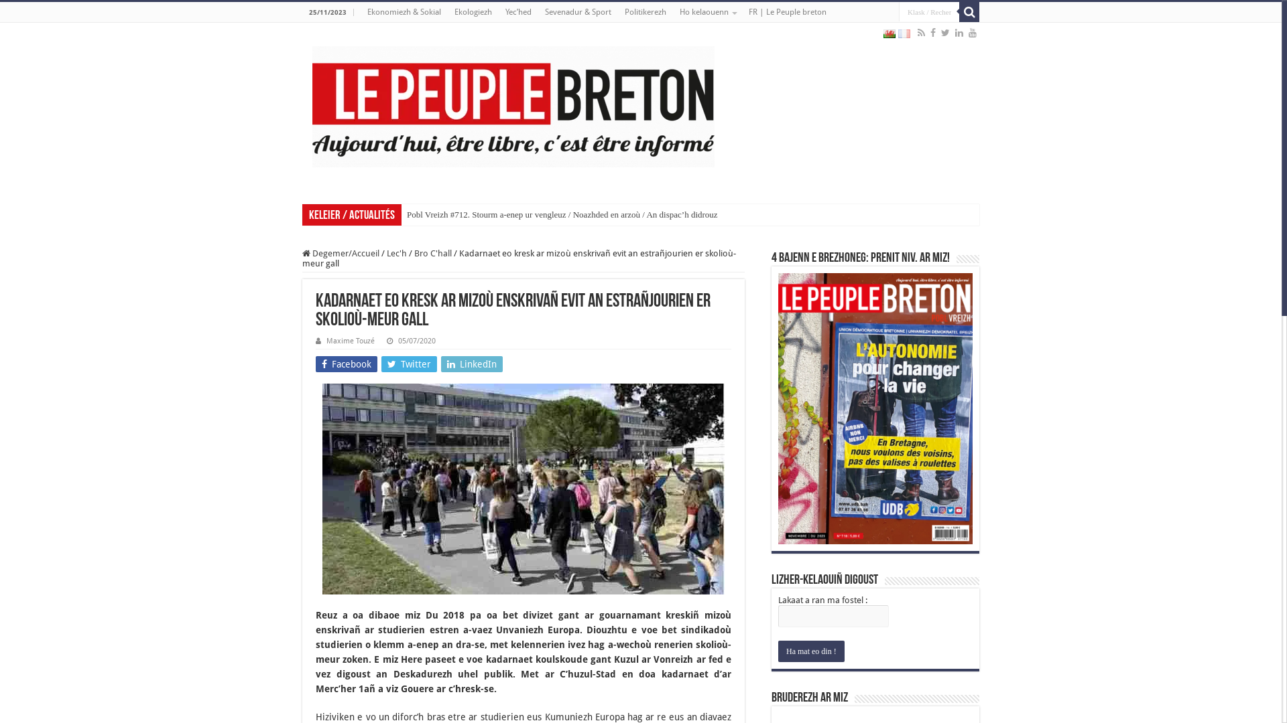 This screenshot has height=723, width=1287. What do you see at coordinates (341, 253) in the screenshot?
I see `Degemer/Accueil` at bounding box center [341, 253].